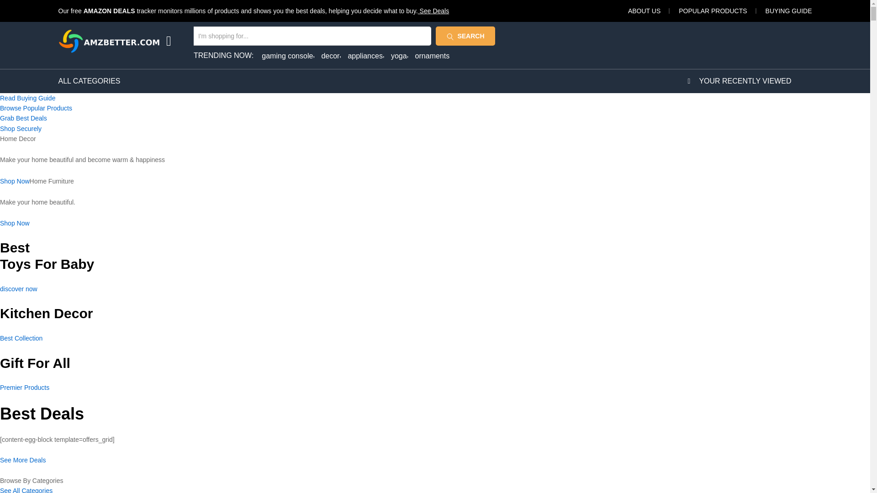 This screenshot has height=493, width=877. Describe the element at coordinates (400, 56) in the screenshot. I see `yoga` at that location.